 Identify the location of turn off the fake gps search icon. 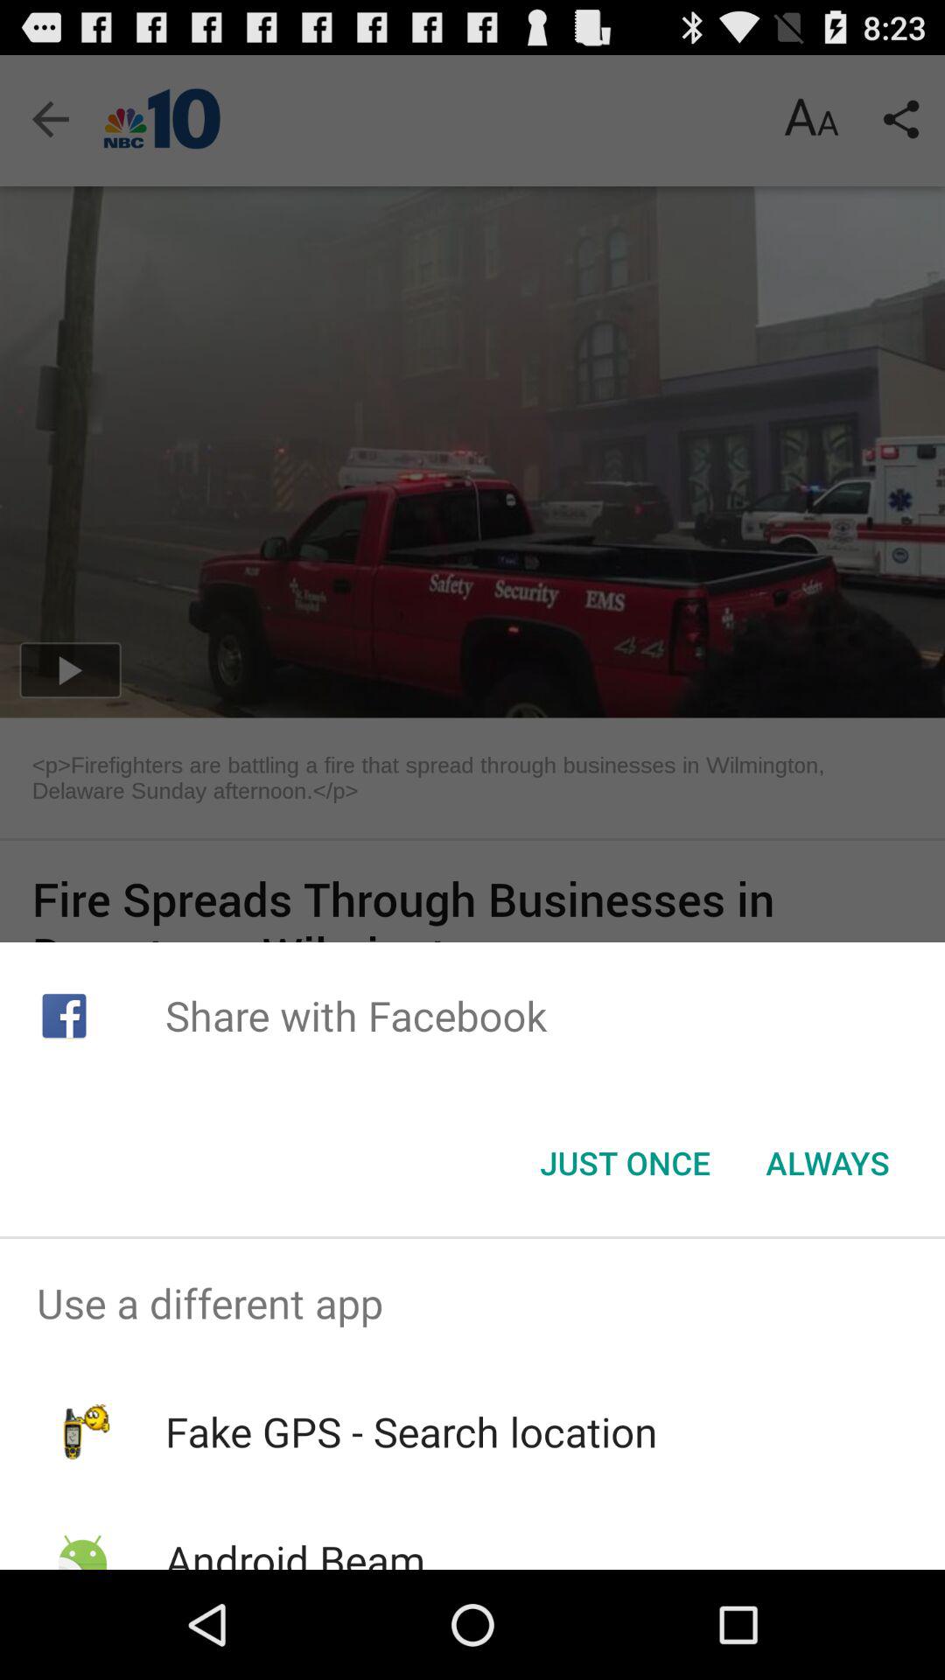
(411, 1431).